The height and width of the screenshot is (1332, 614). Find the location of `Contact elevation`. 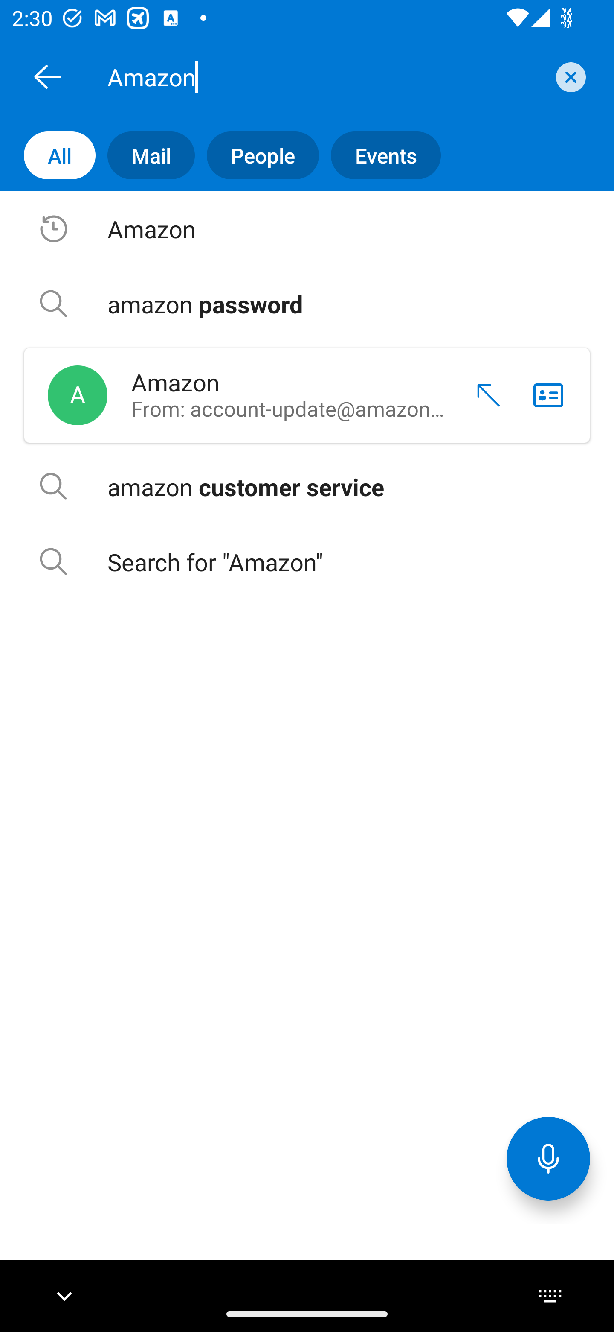

Contact elevation is located at coordinates (483, 395).